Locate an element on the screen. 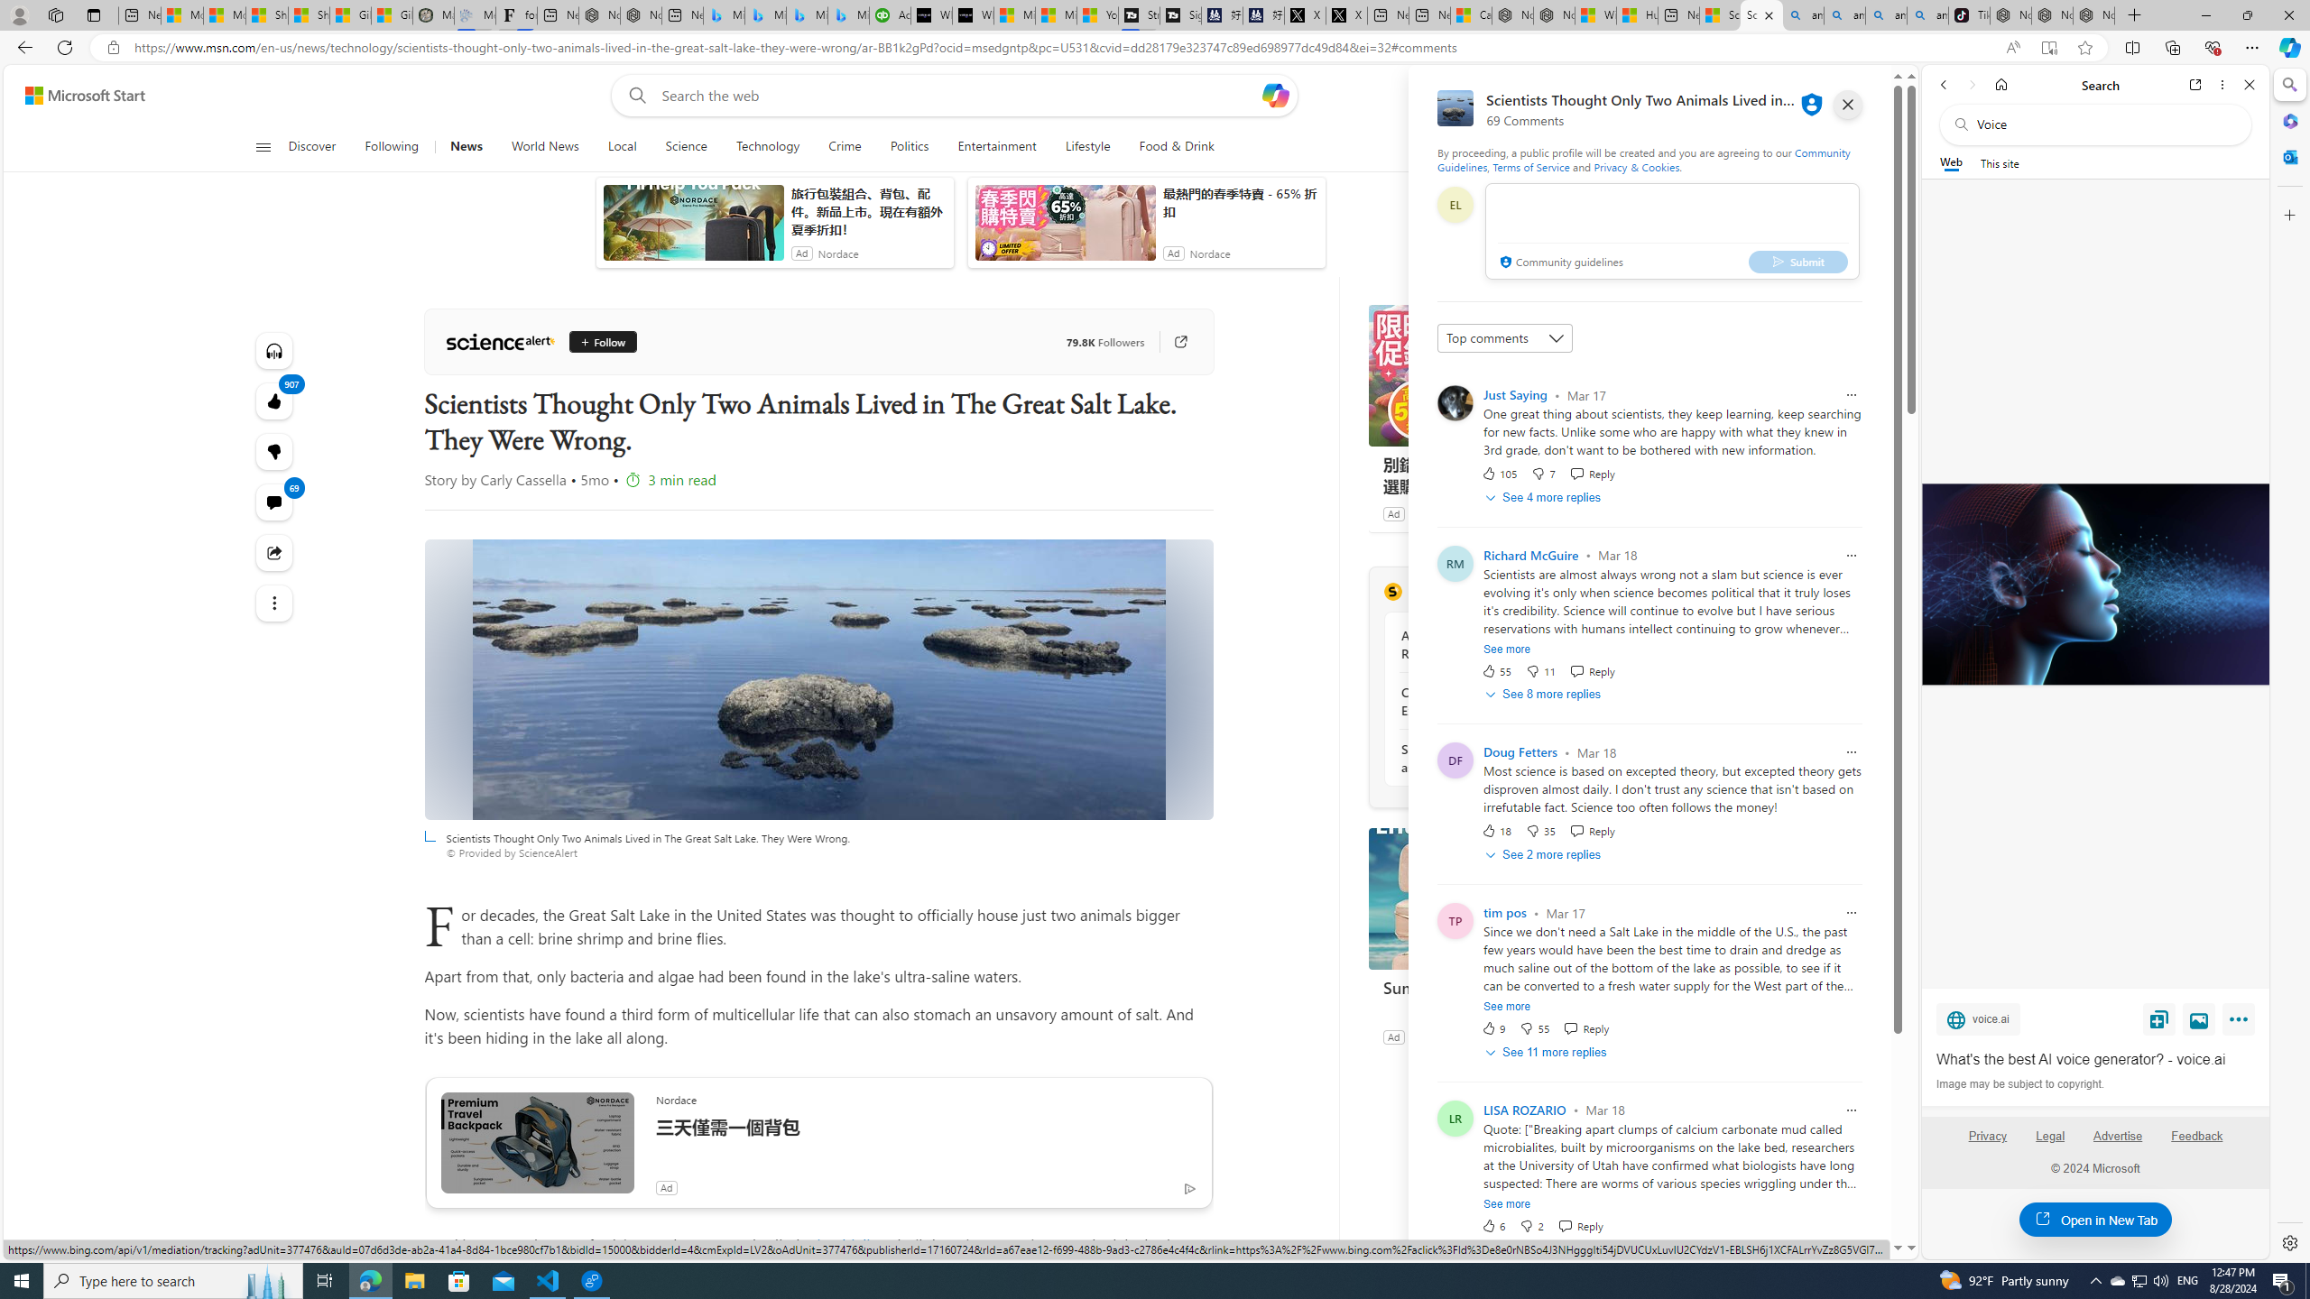 The width and height of the screenshot is (2310, 1299). See more is located at coordinates (274, 603).